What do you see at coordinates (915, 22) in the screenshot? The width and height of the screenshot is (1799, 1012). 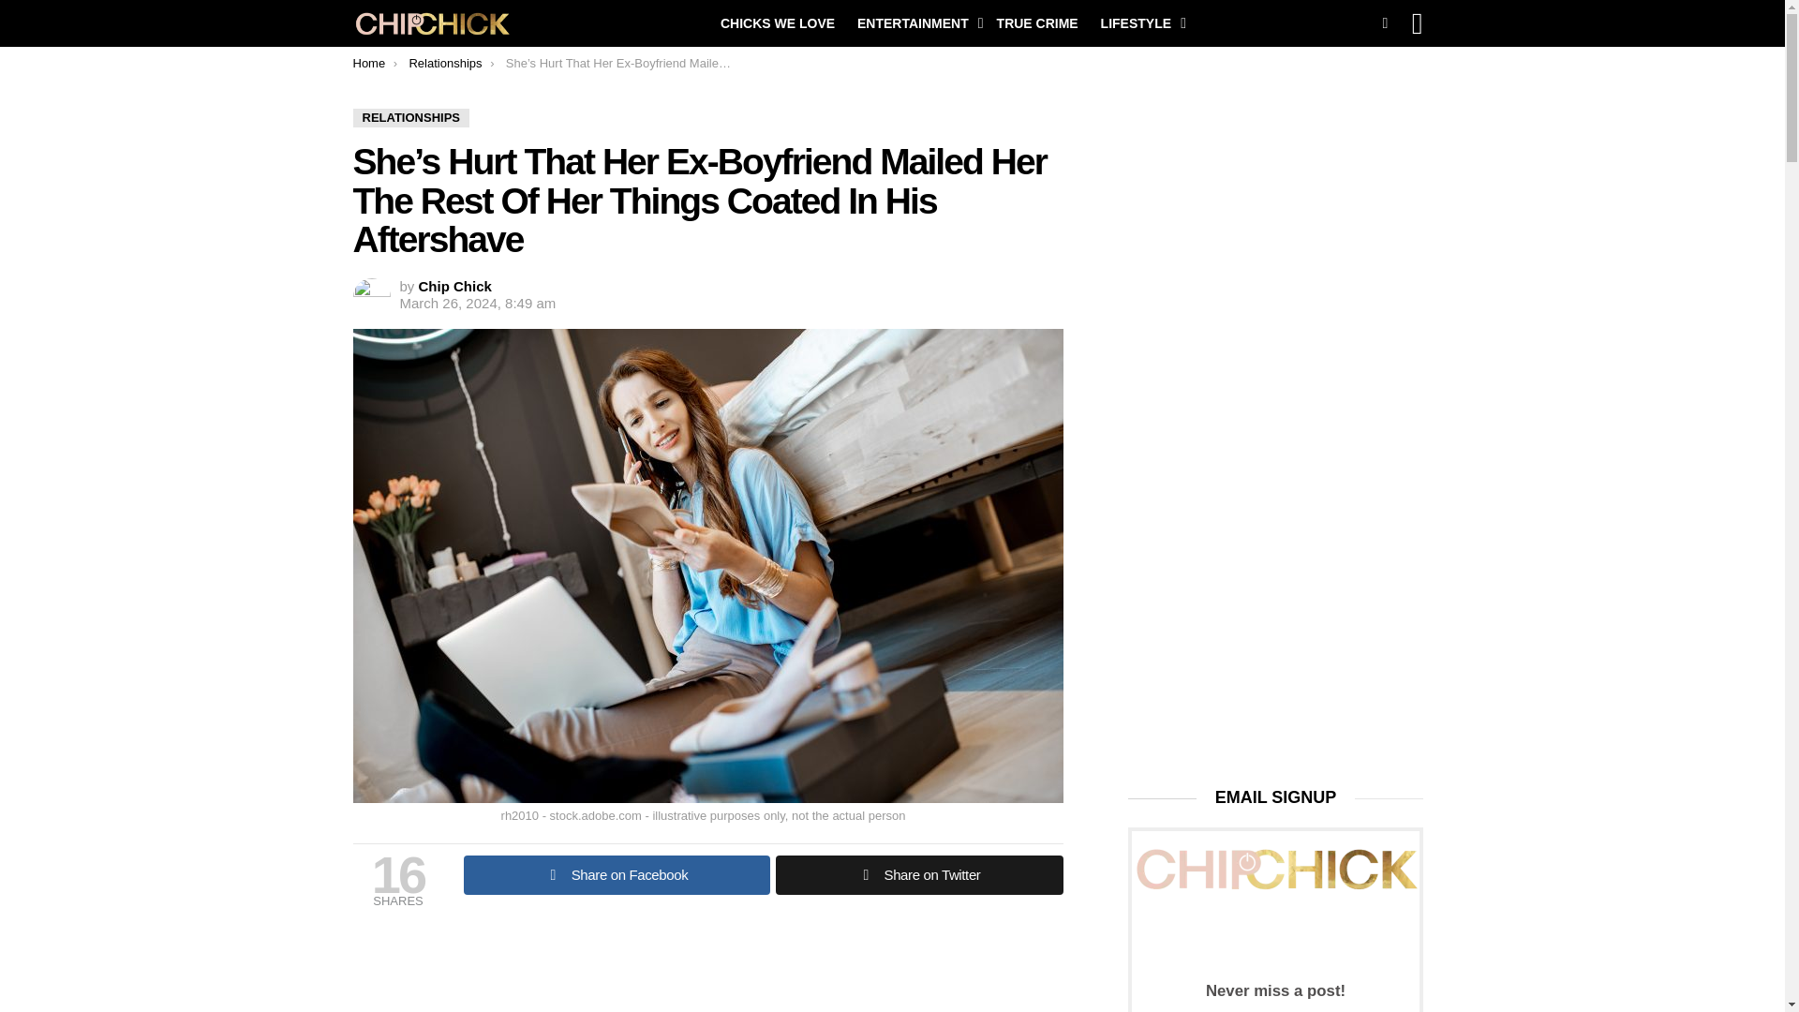 I see `ENTERTAINMENT` at bounding box center [915, 22].